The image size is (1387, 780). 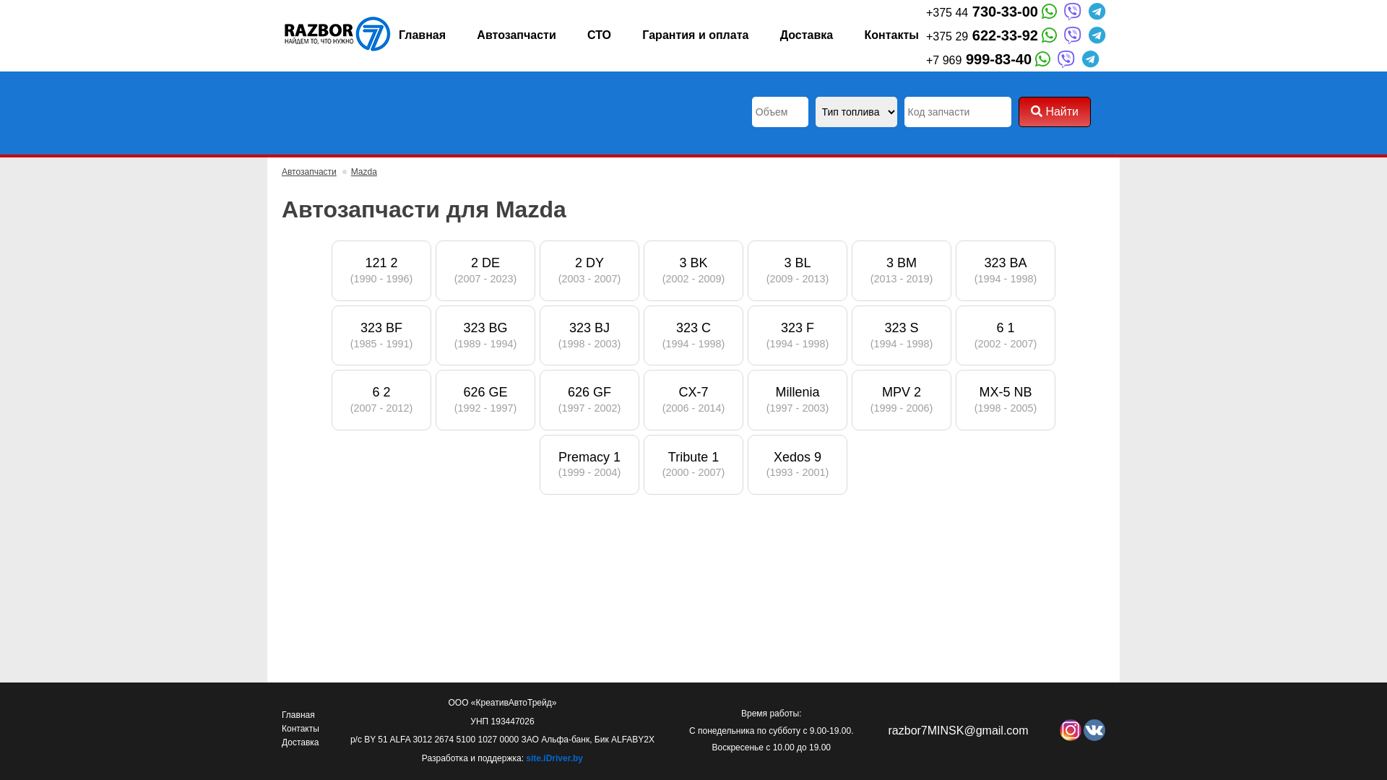 What do you see at coordinates (902, 270) in the screenshot?
I see `3 BM
(2013 - 2019)` at bounding box center [902, 270].